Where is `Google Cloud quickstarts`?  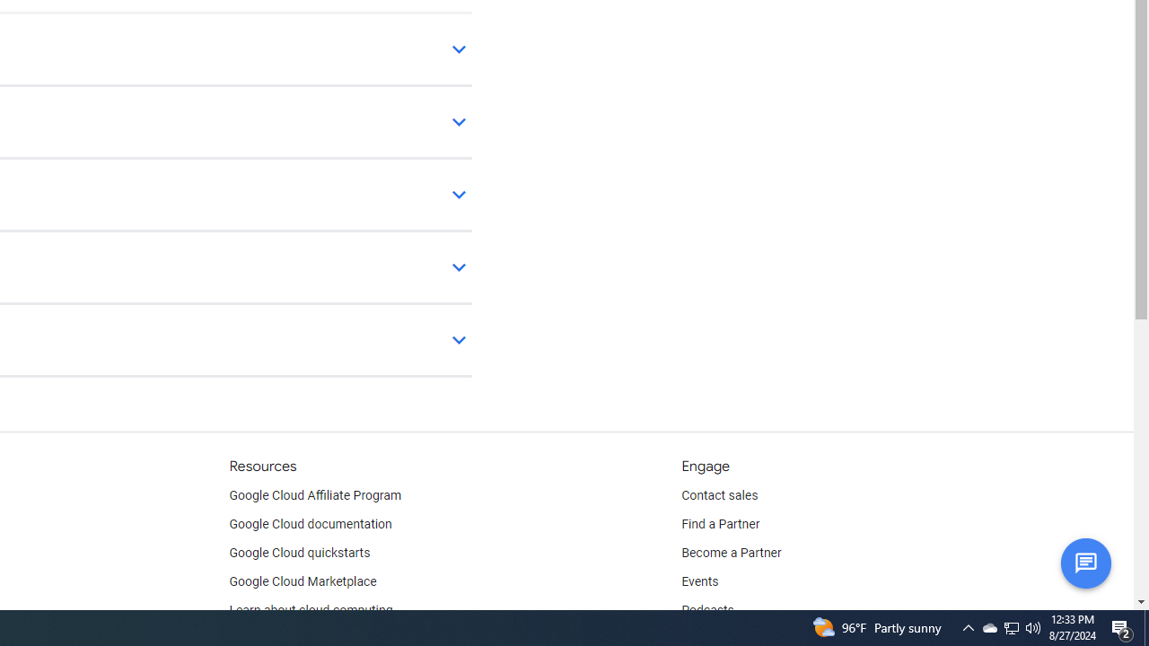
Google Cloud quickstarts is located at coordinates (300, 553).